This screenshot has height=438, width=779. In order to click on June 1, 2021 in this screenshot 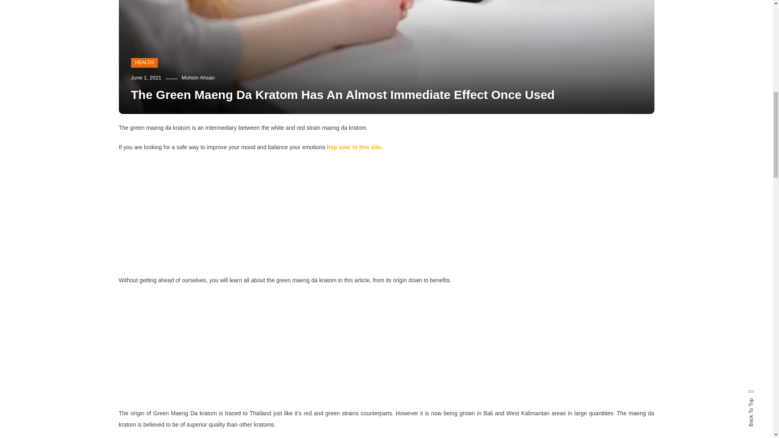, I will do `click(146, 77)`.